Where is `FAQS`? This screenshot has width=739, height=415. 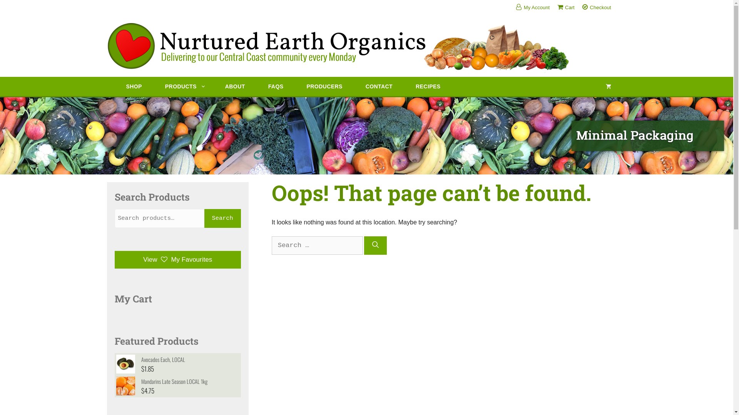
FAQS is located at coordinates (276, 86).